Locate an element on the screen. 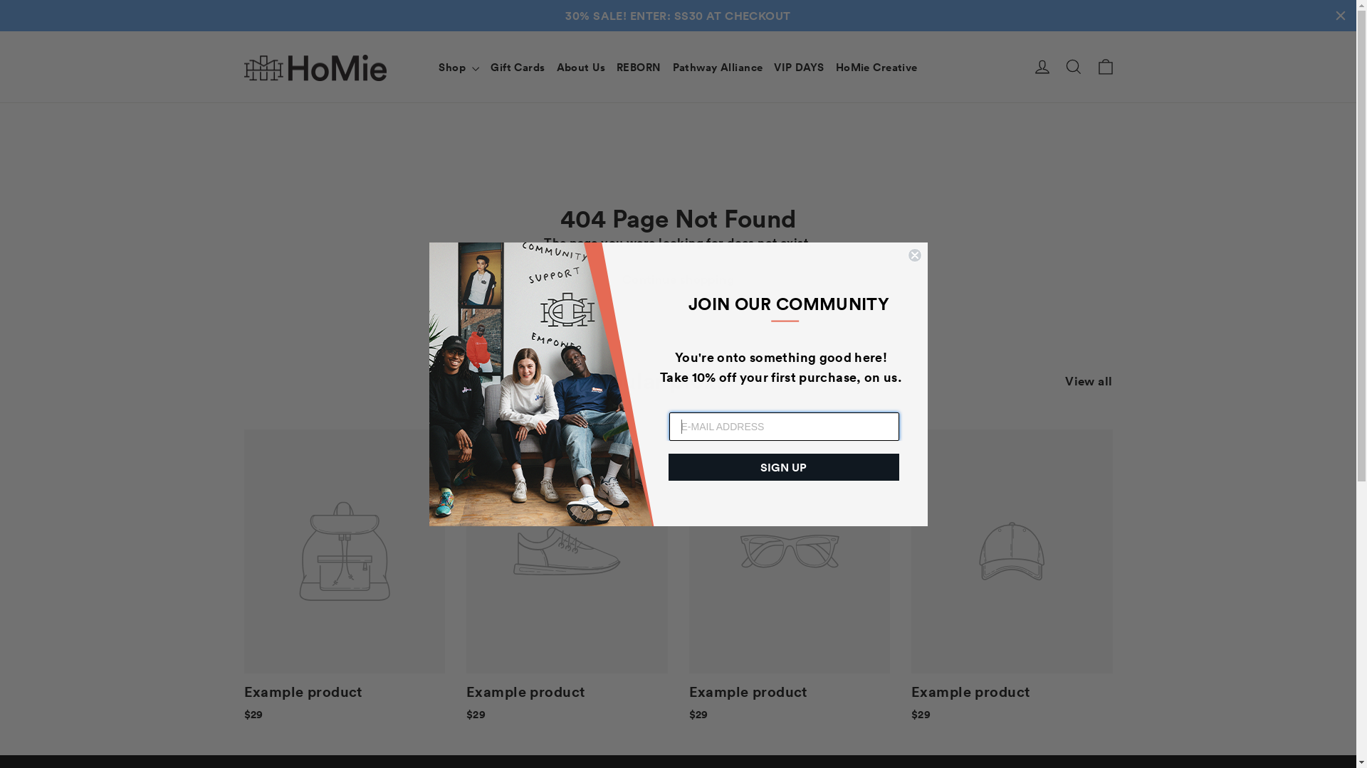 The width and height of the screenshot is (1367, 768). Pathway Alliance is located at coordinates (718, 36).